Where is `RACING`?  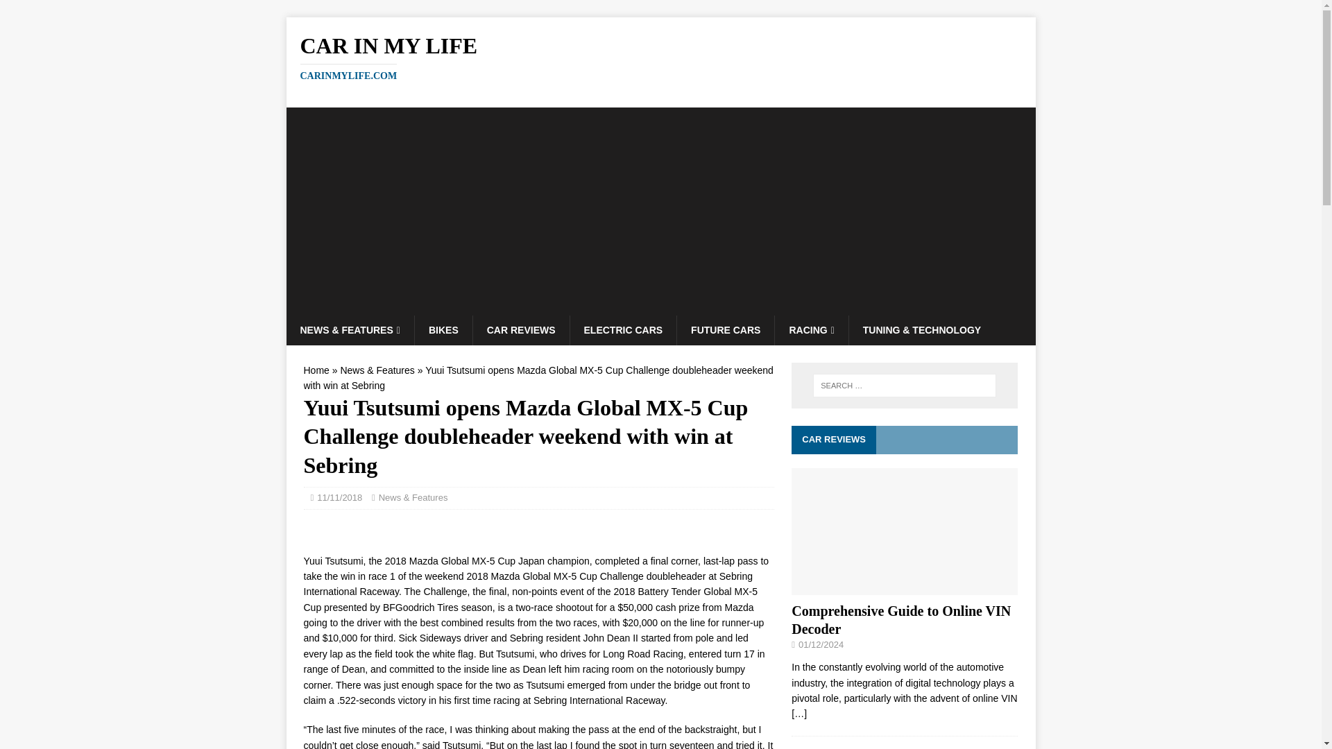 RACING is located at coordinates (810, 329).